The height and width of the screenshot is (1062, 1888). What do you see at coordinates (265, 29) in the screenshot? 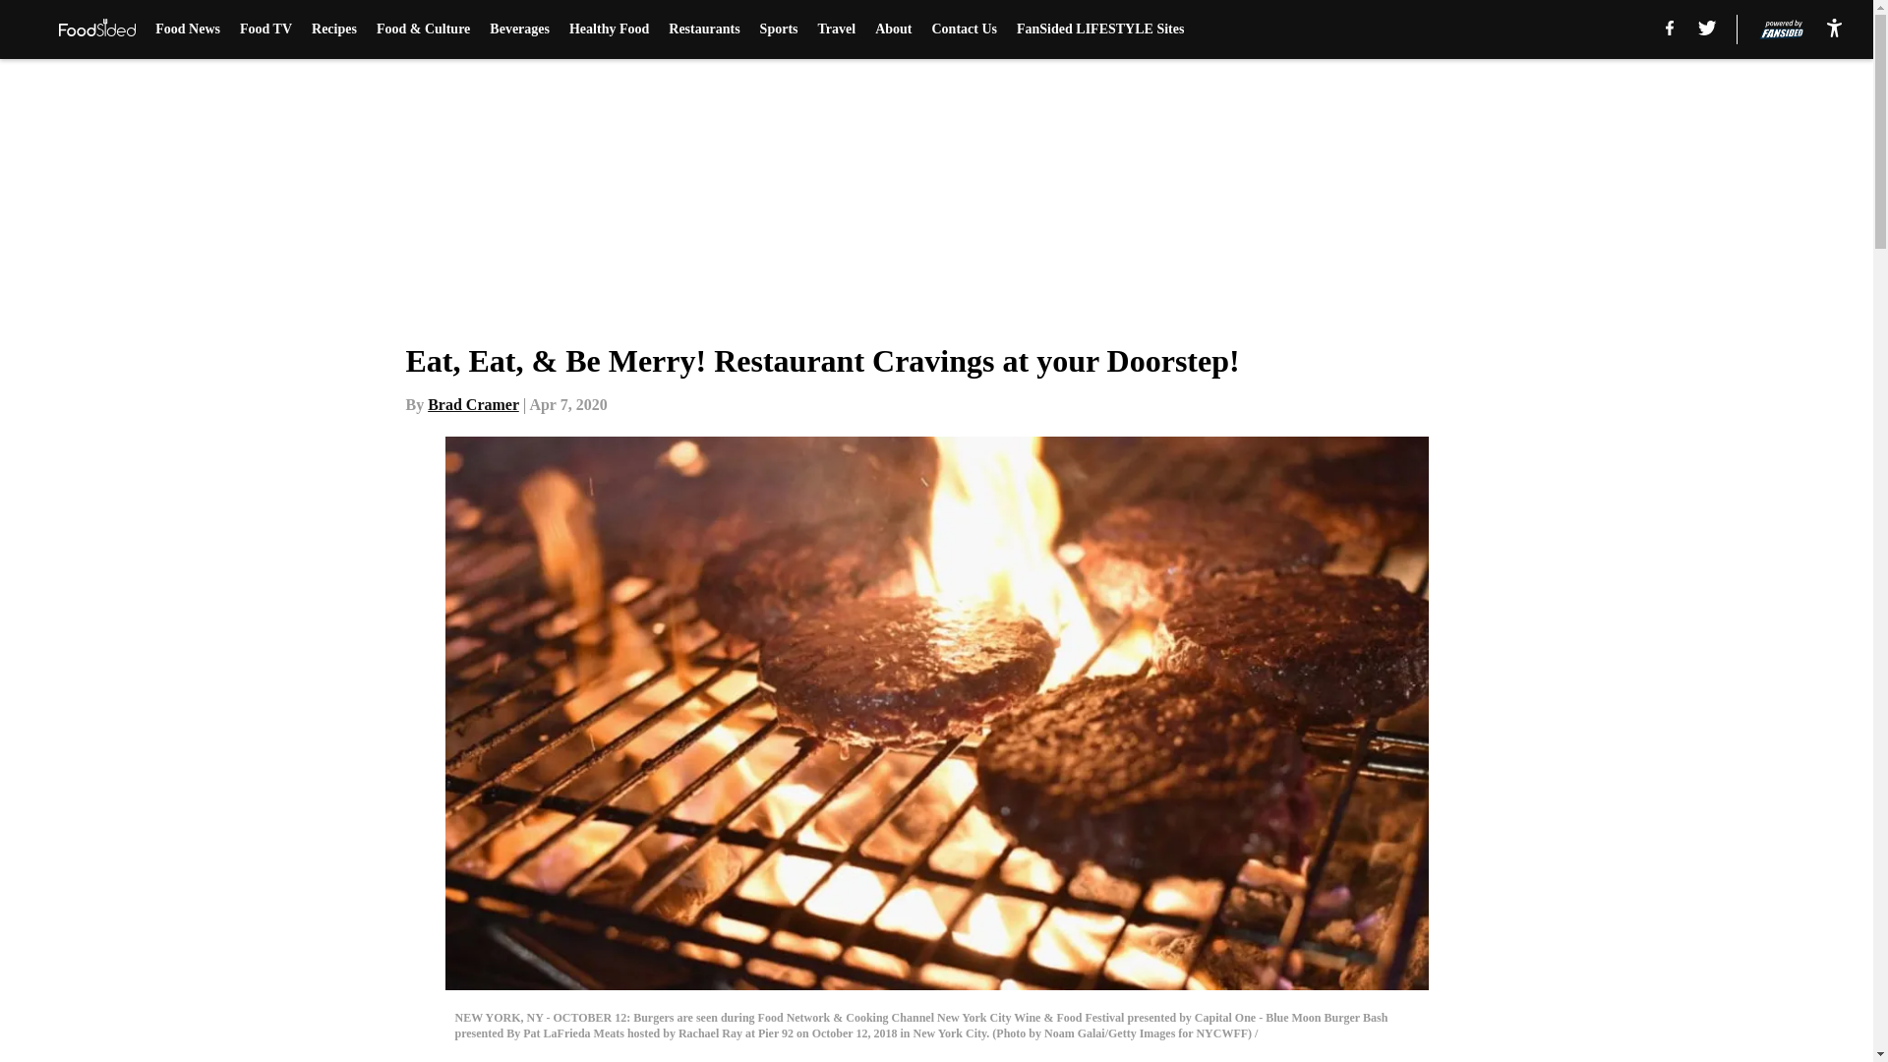
I see `Food TV` at bounding box center [265, 29].